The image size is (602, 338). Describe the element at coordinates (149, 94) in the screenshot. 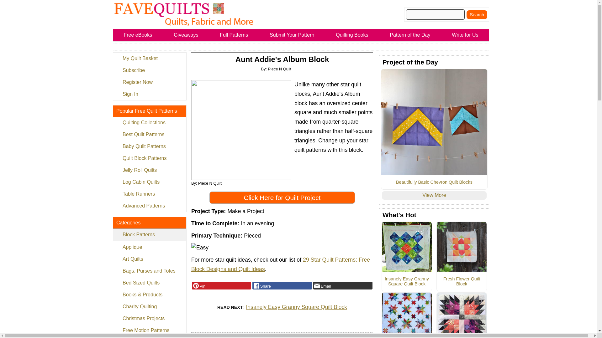

I see `Sign In` at that location.